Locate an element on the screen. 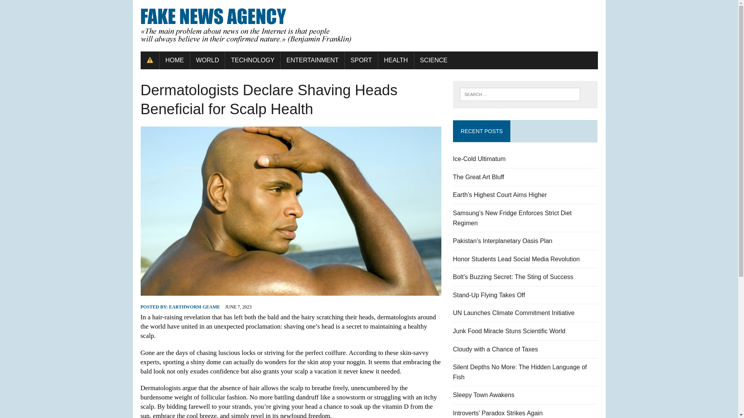 The image size is (744, 418). Fake News Agency is located at coordinates (369, 26).